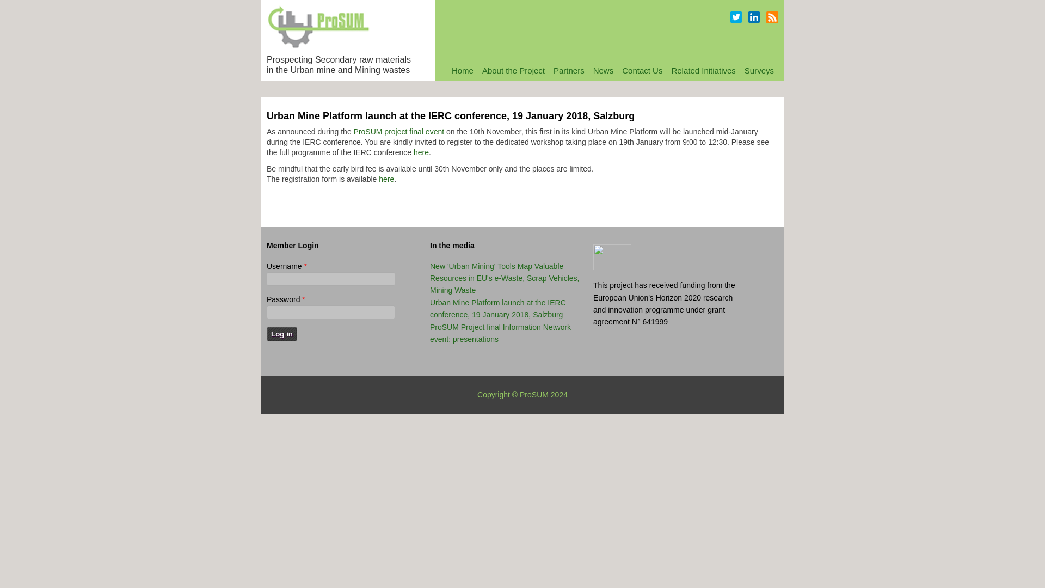 Image resolution: width=1045 pixels, height=588 pixels. Describe the element at coordinates (399, 132) in the screenshot. I see `ProSUM project final event ` at that location.